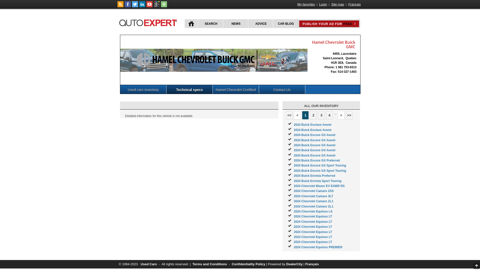 The height and width of the screenshot is (270, 480). Describe the element at coordinates (282, 89) in the screenshot. I see `Contact Us` at that location.